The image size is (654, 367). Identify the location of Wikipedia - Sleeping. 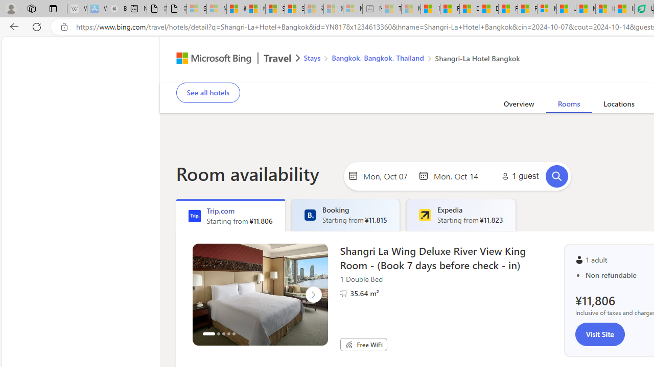
(77, 9).